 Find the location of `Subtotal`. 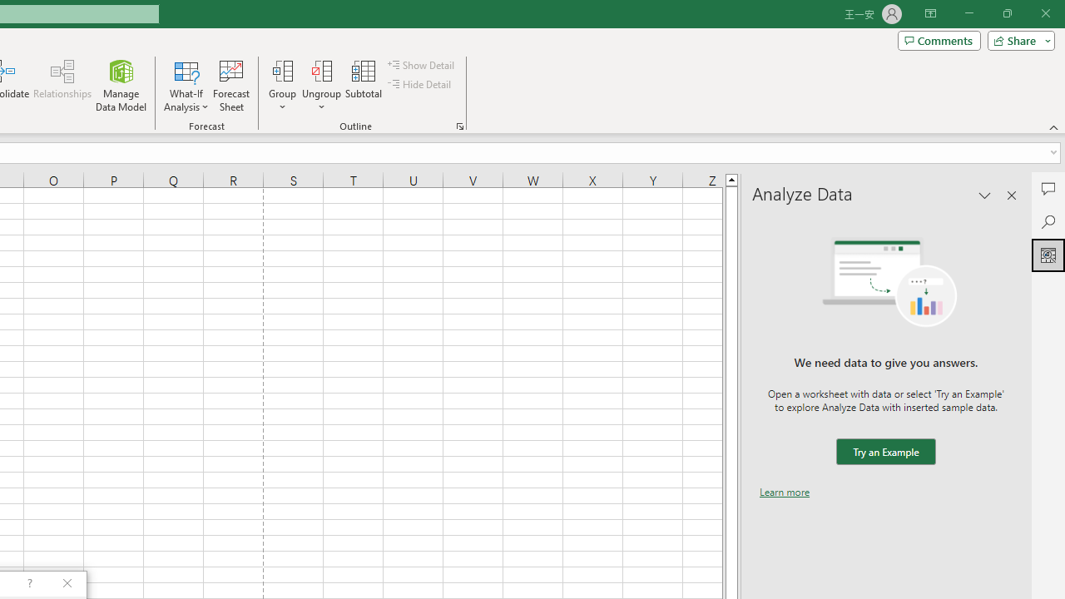

Subtotal is located at coordinates (364, 85).